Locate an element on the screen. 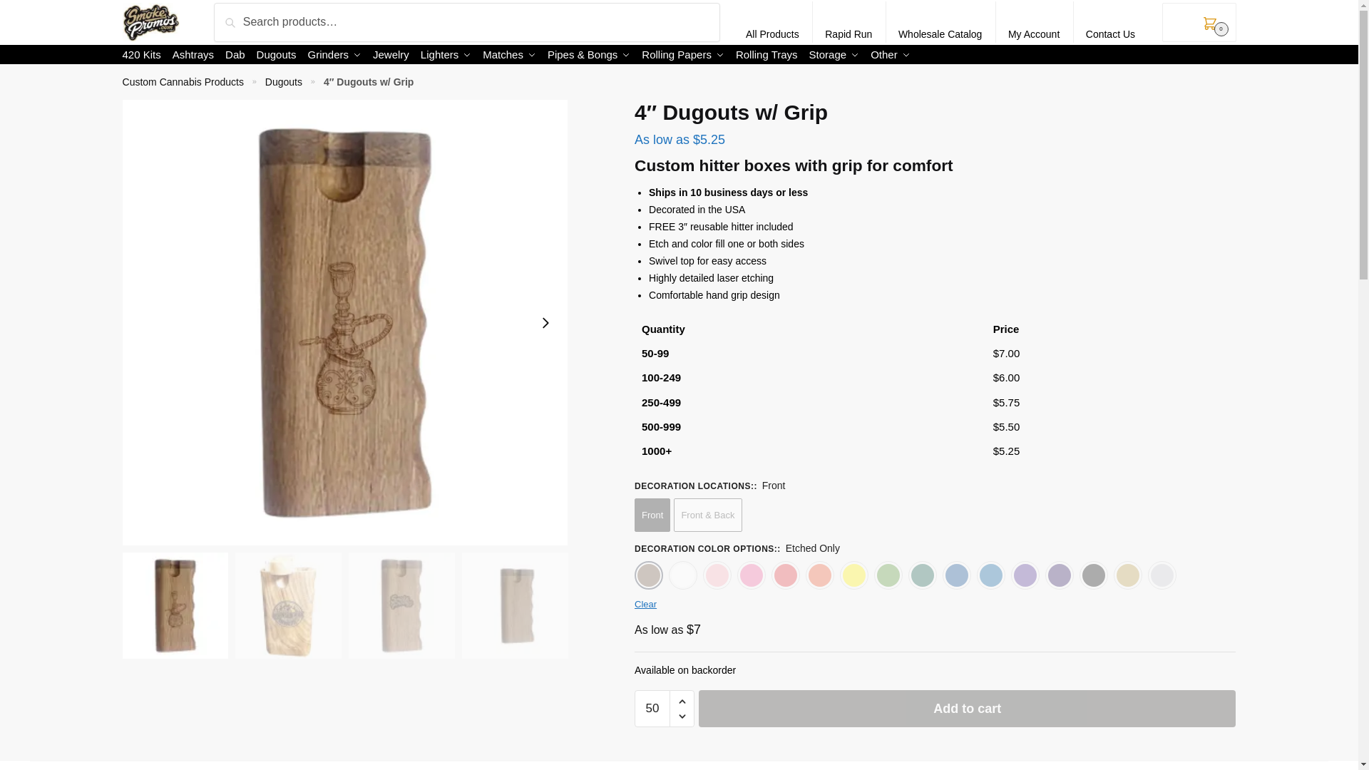  Custom Dab Accessories is located at coordinates (235, 54).